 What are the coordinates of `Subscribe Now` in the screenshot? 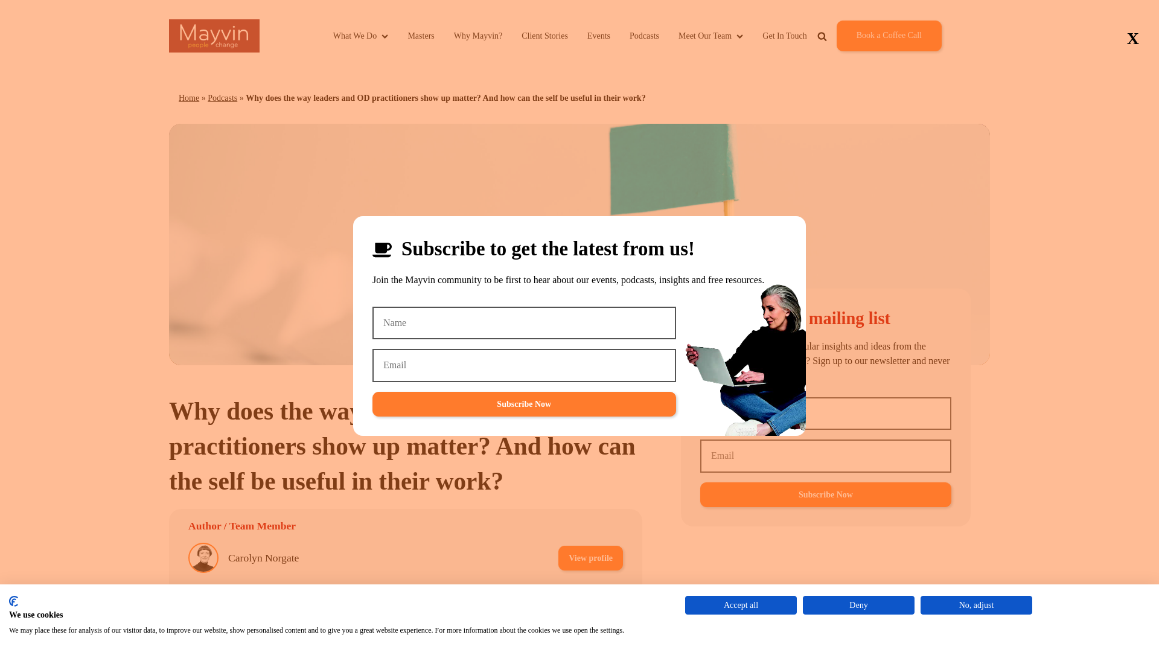 It's located at (826, 495).